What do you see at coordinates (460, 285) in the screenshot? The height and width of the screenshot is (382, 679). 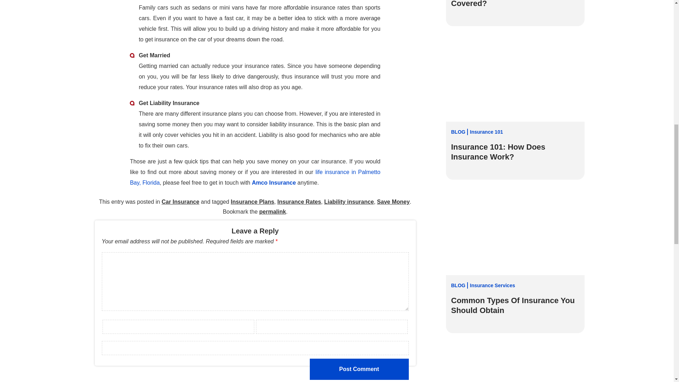 I see `BLOG` at bounding box center [460, 285].